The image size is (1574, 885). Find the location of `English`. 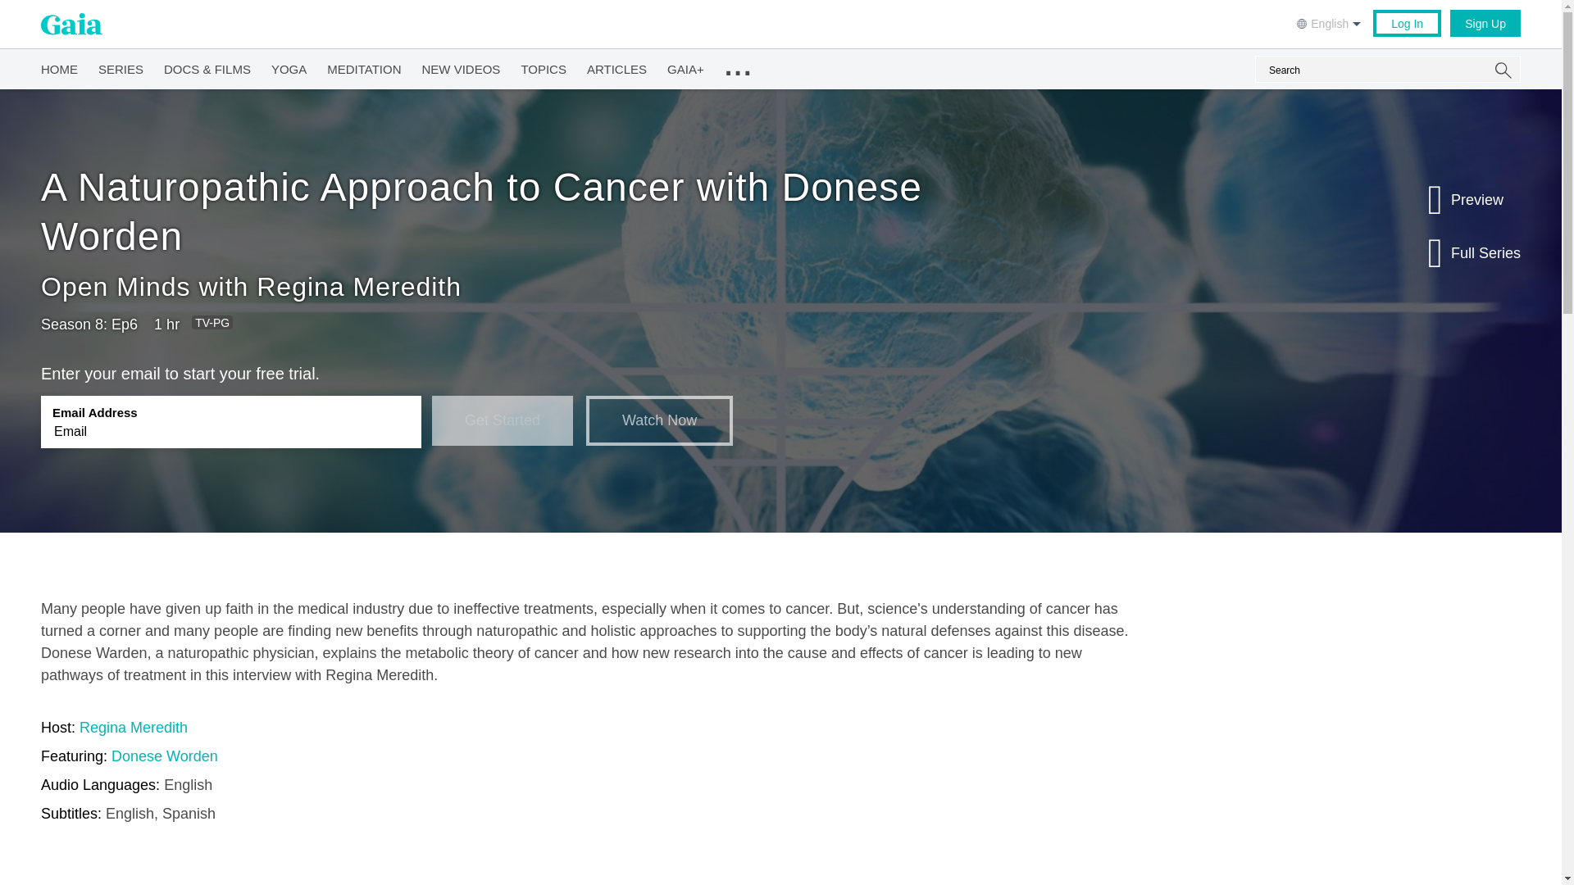

English is located at coordinates (1331, 22).